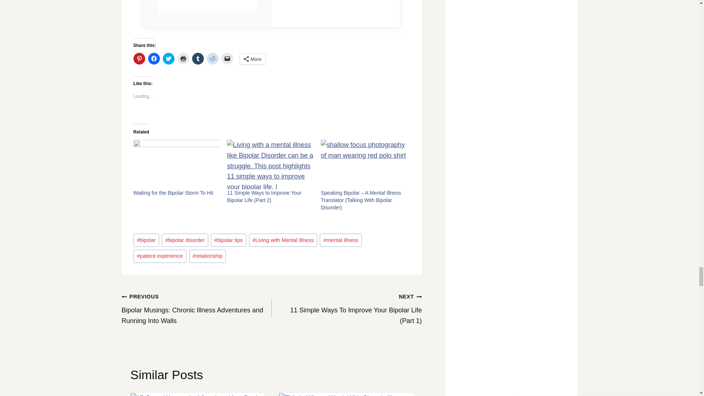 The height and width of the screenshot is (396, 704). I want to click on Click to share on Reddit, so click(213, 59).